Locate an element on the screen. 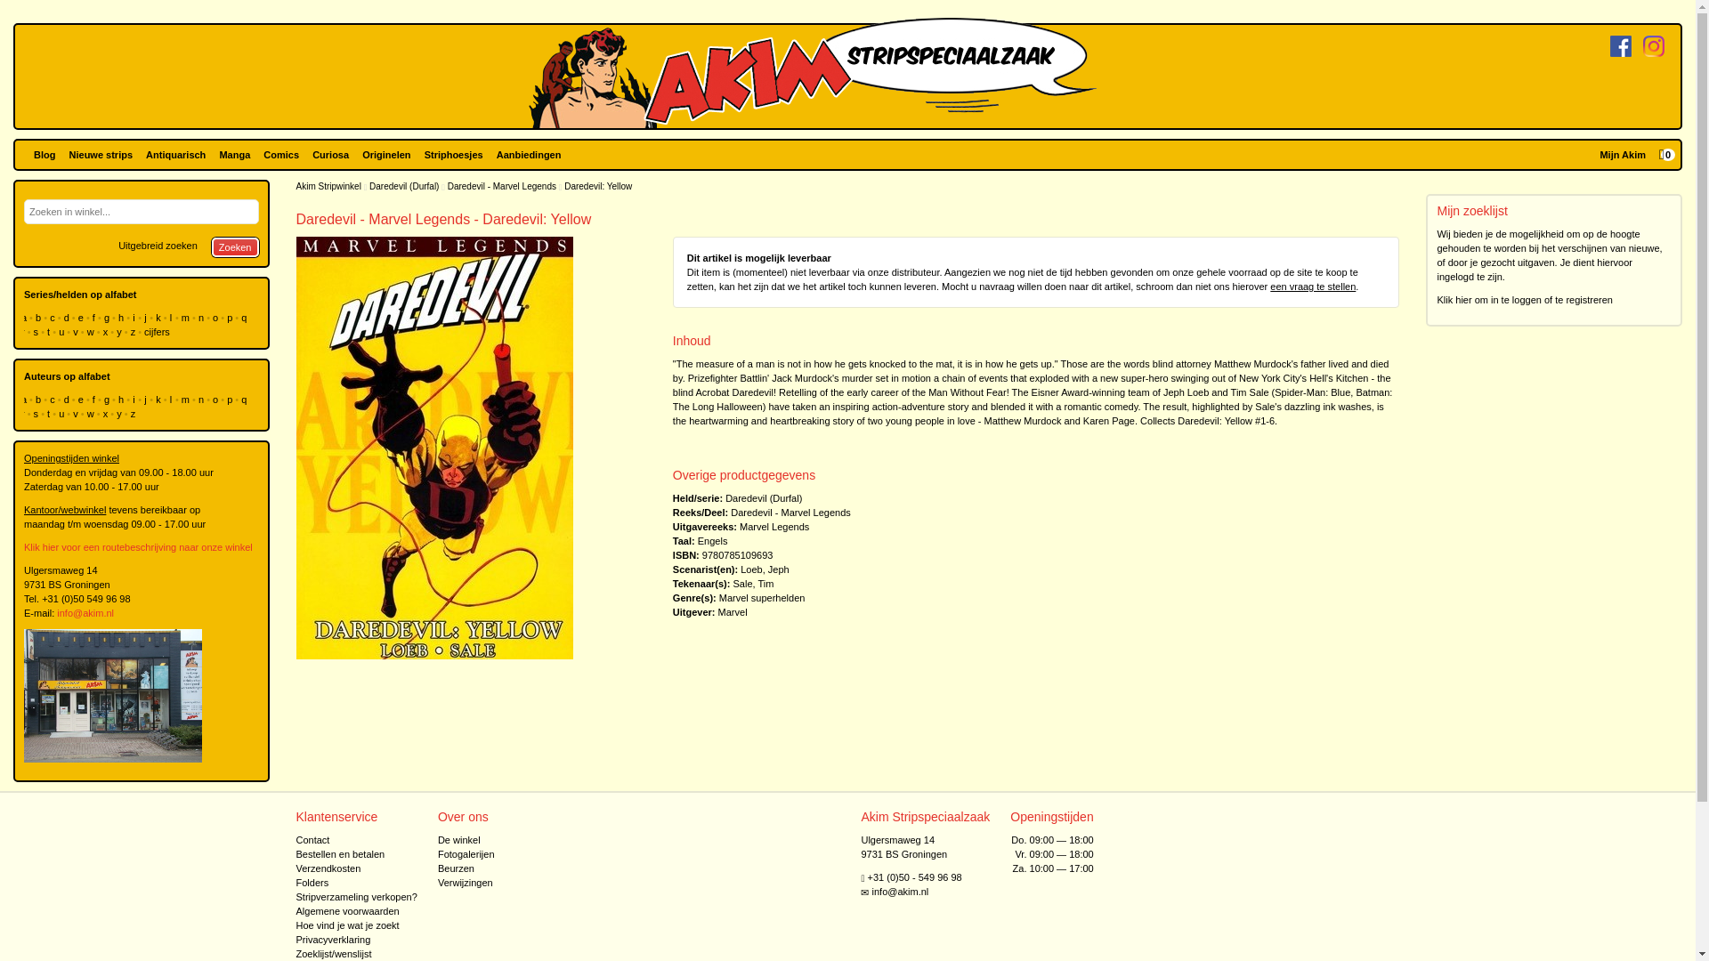  een vraag te stellen is located at coordinates (1312, 287).